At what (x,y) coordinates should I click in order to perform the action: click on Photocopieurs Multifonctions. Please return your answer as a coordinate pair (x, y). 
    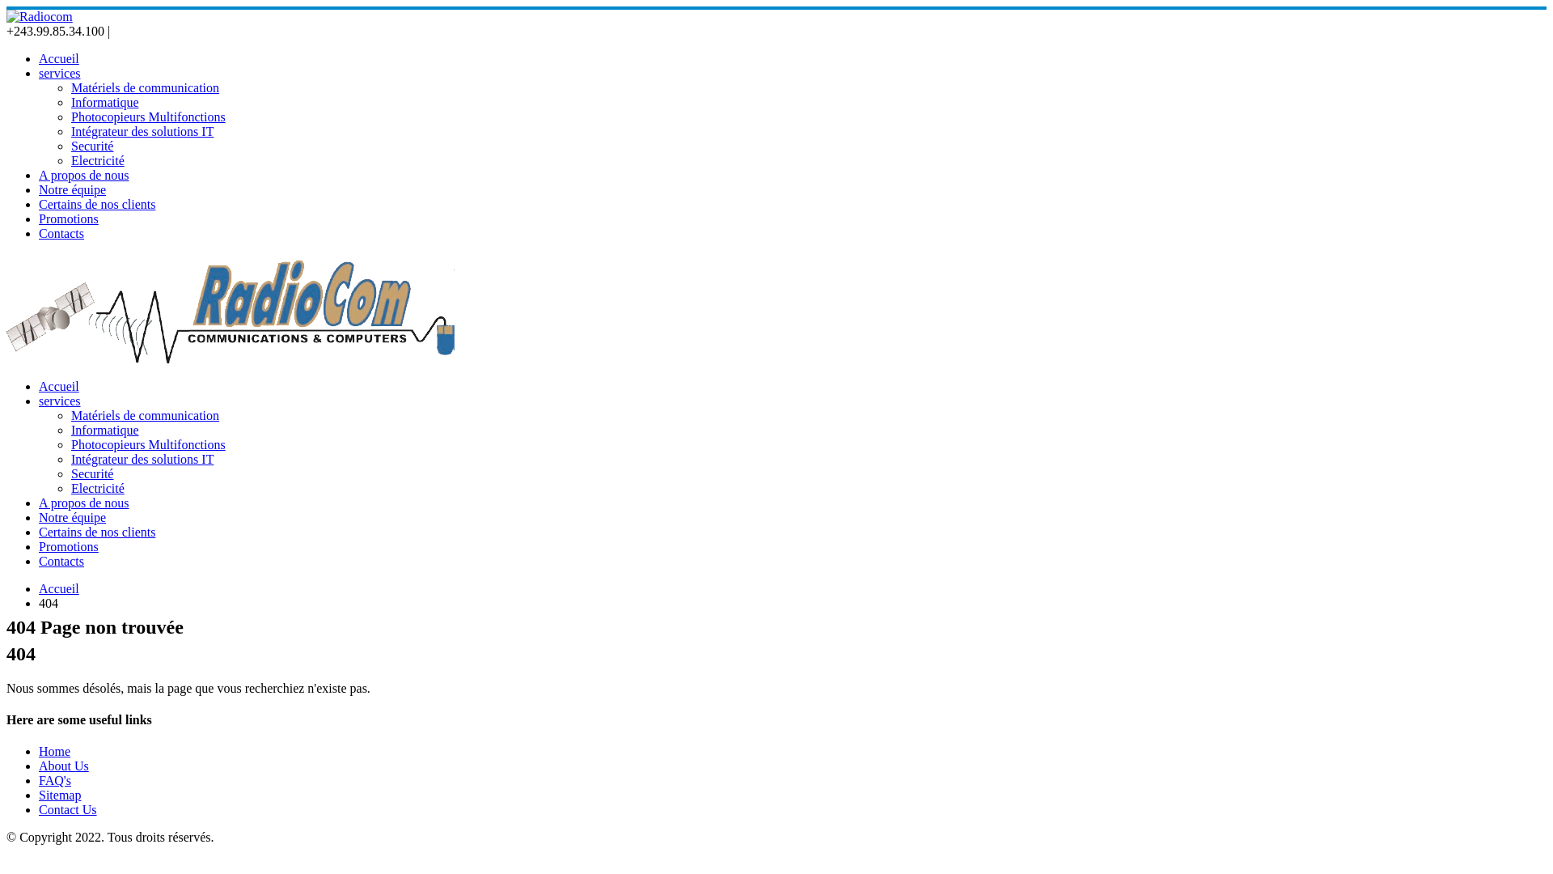
    Looking at the image, I should click on (149, 445).